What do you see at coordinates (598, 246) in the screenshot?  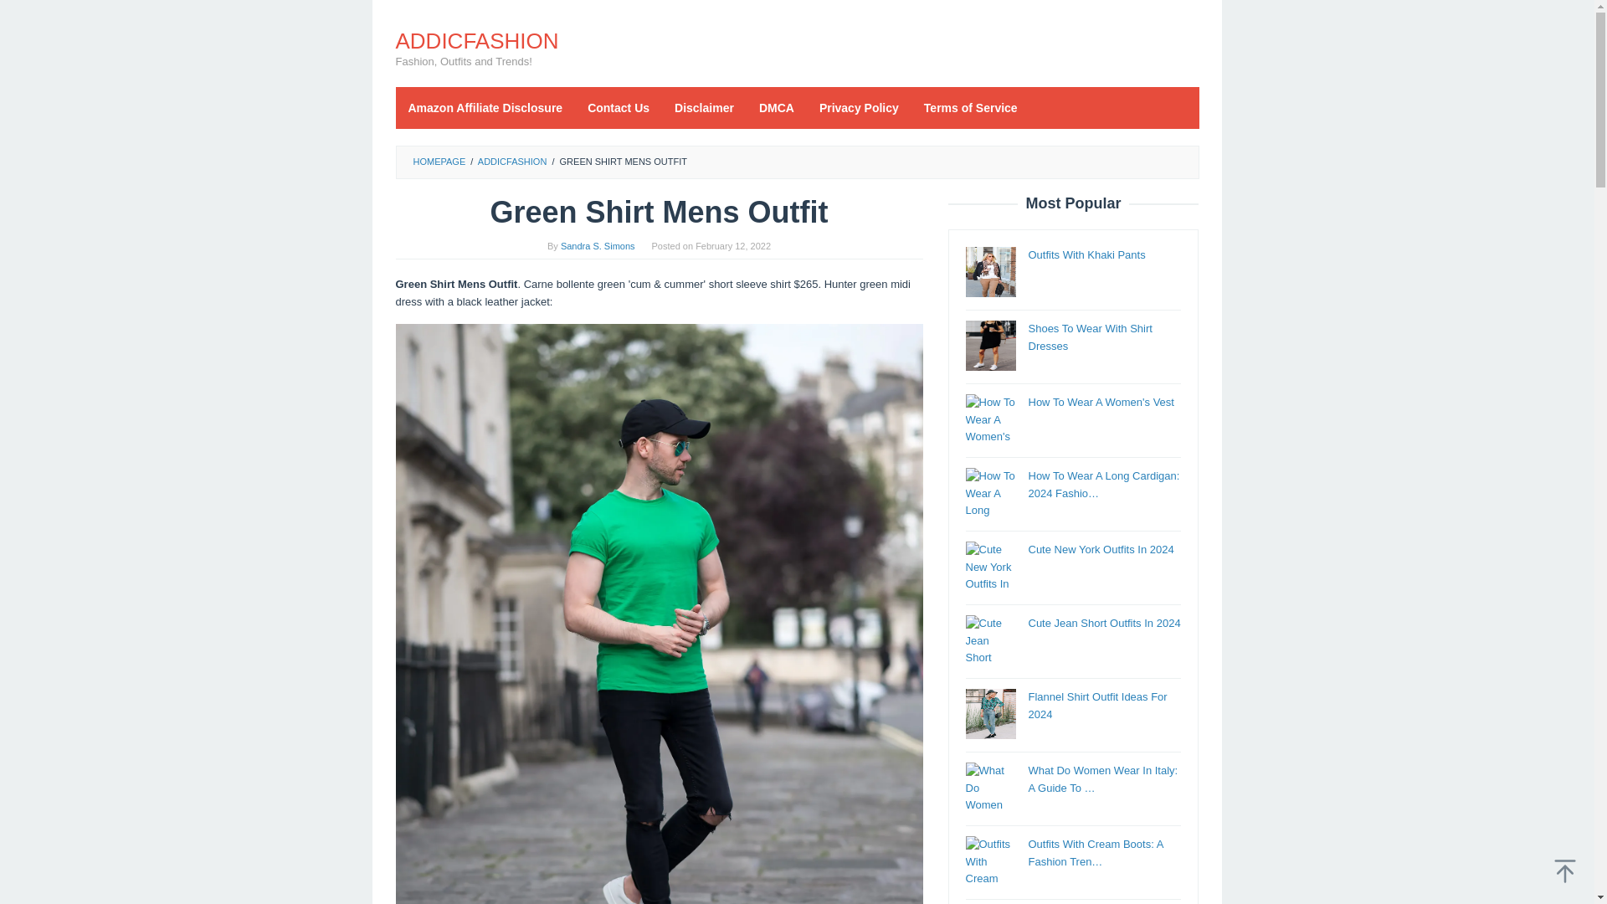 I see `Permalink to: Sandra S. Simons` at bounding box center [598, 246].